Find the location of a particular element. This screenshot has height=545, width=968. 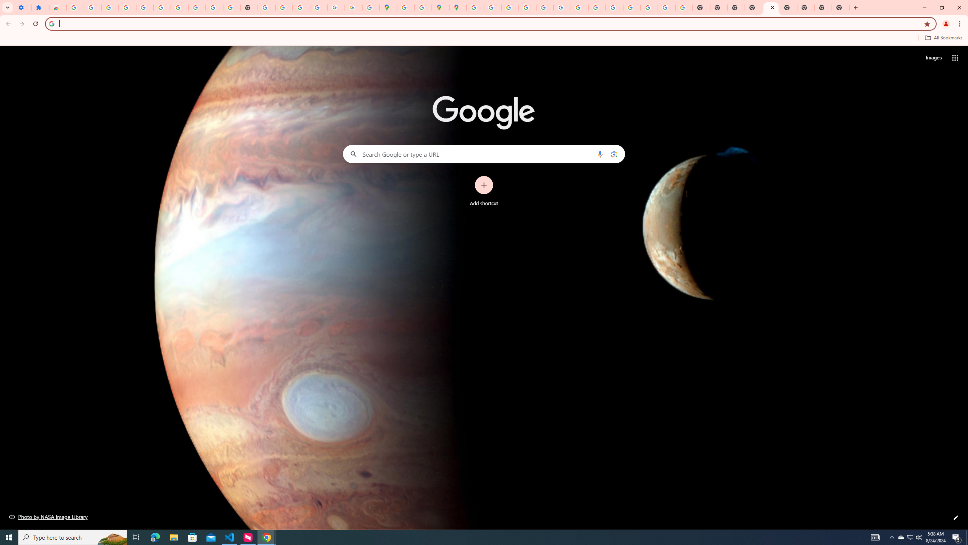

Search Google or type a URL is located at coordinates (484, 154).